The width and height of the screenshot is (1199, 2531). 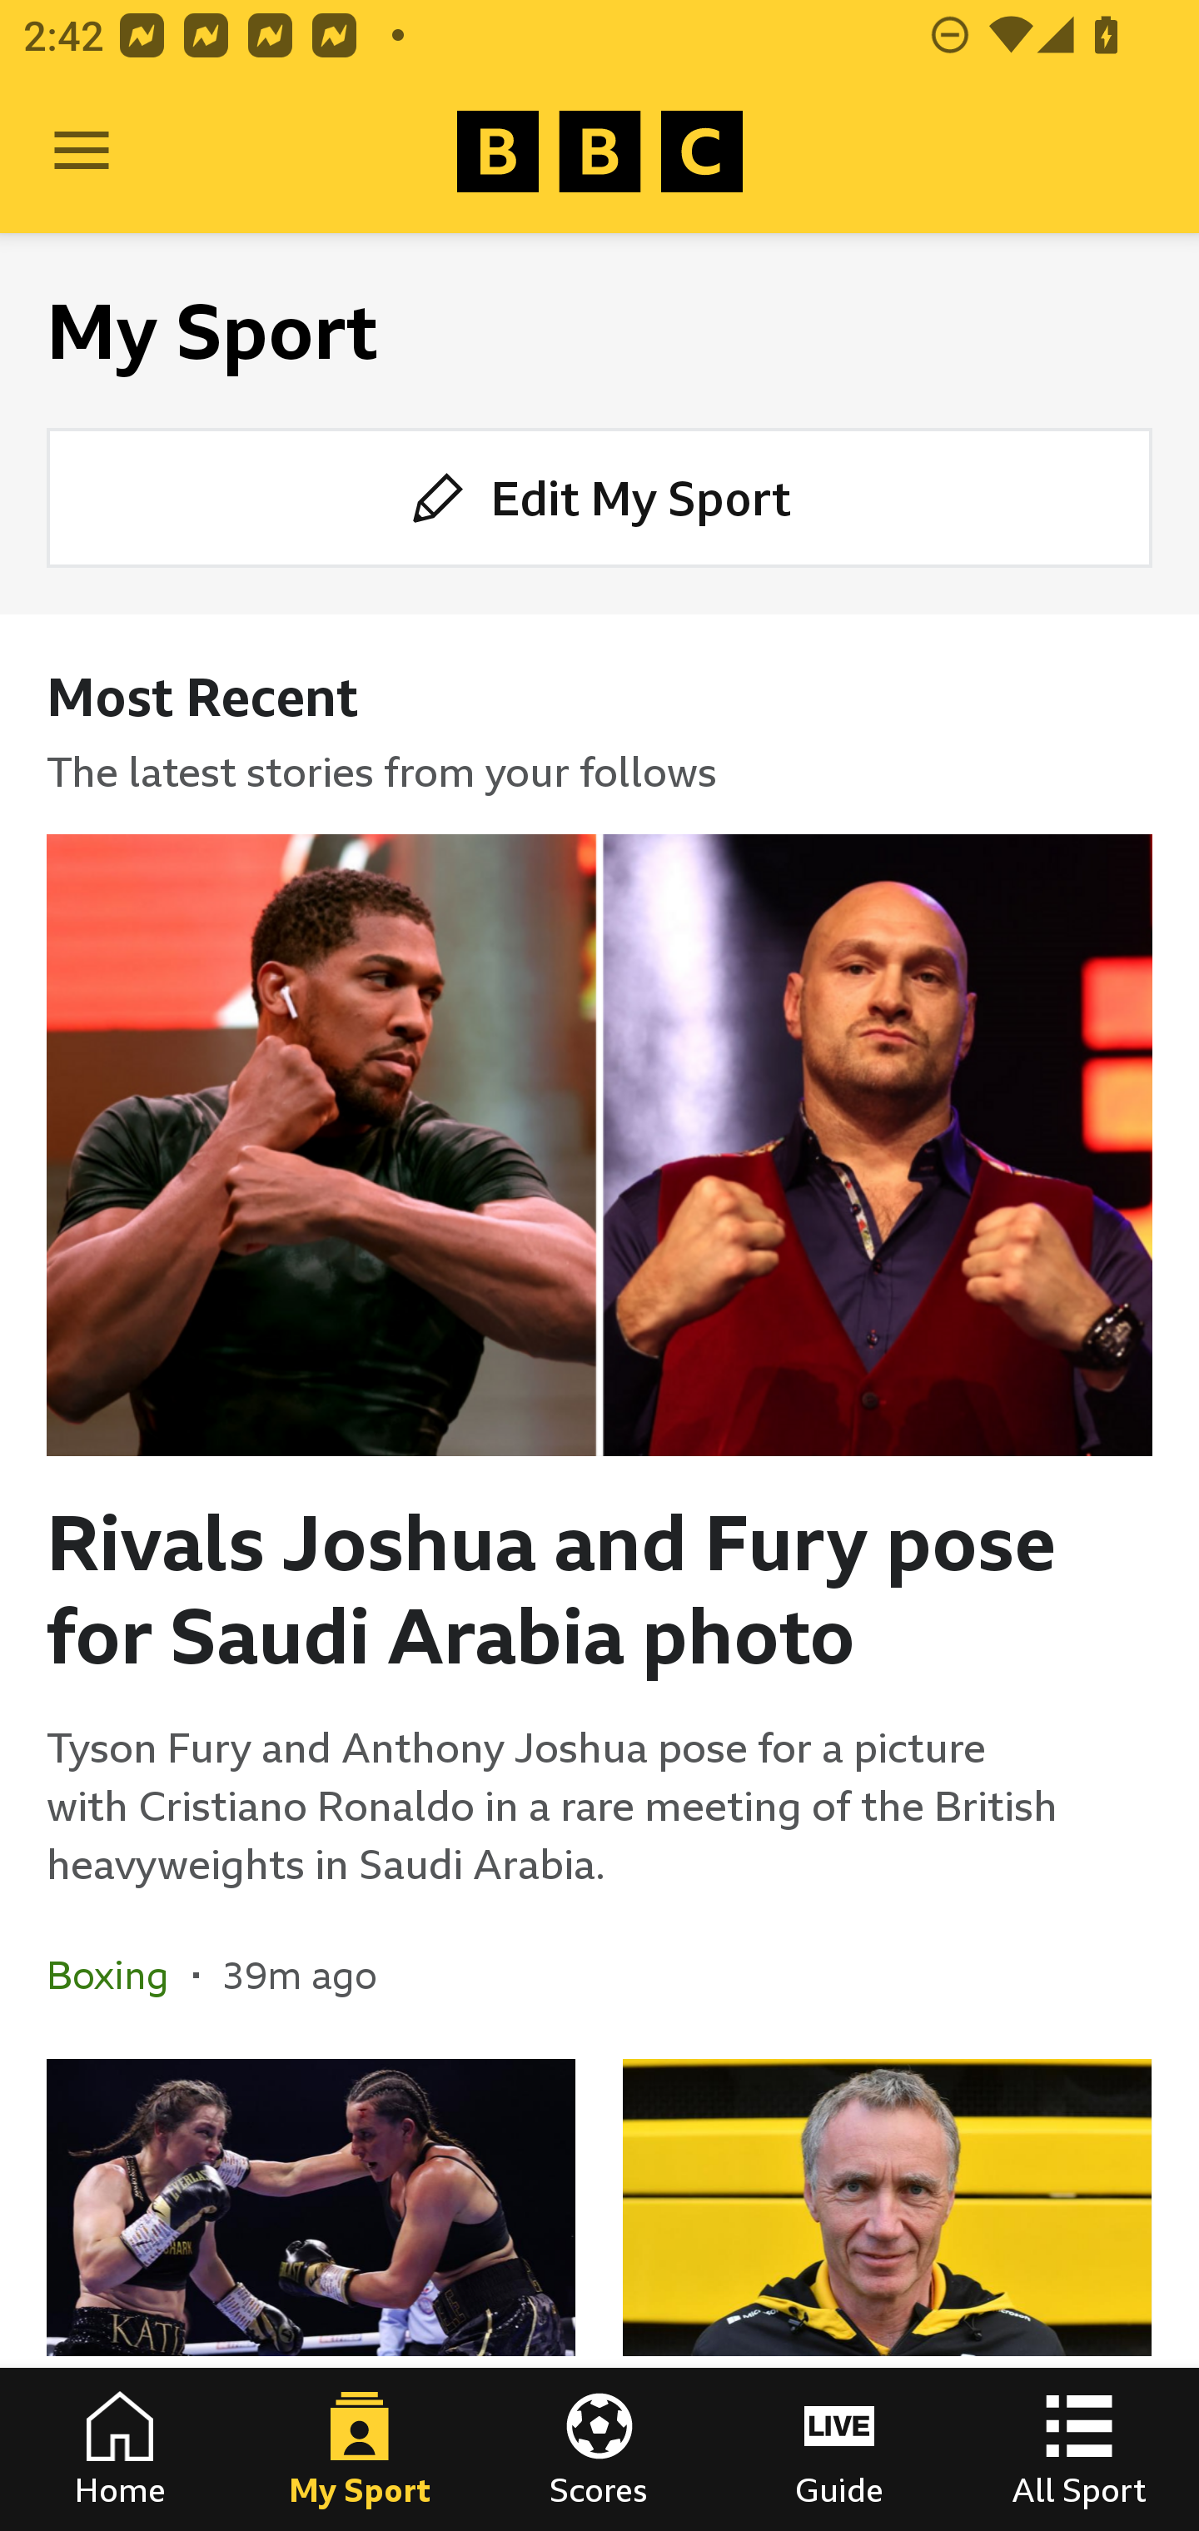 What do you see at coordinates (839, 2449) in the screenshot?
I see `Guide` at bounding box center [839, 2449].